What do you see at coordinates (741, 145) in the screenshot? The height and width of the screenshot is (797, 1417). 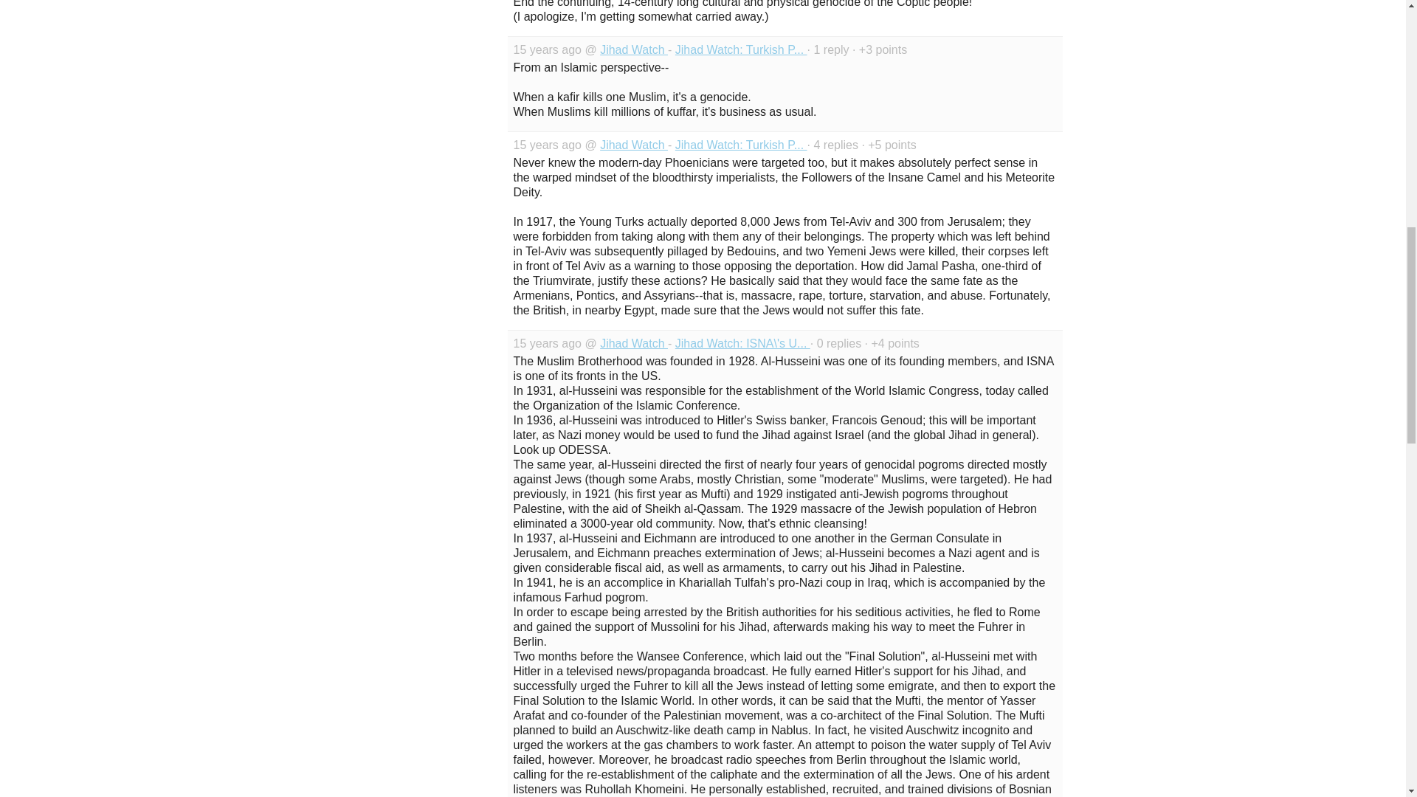 I see `Jihad Watch: Turkish P...` at bounding box center [741, 145].